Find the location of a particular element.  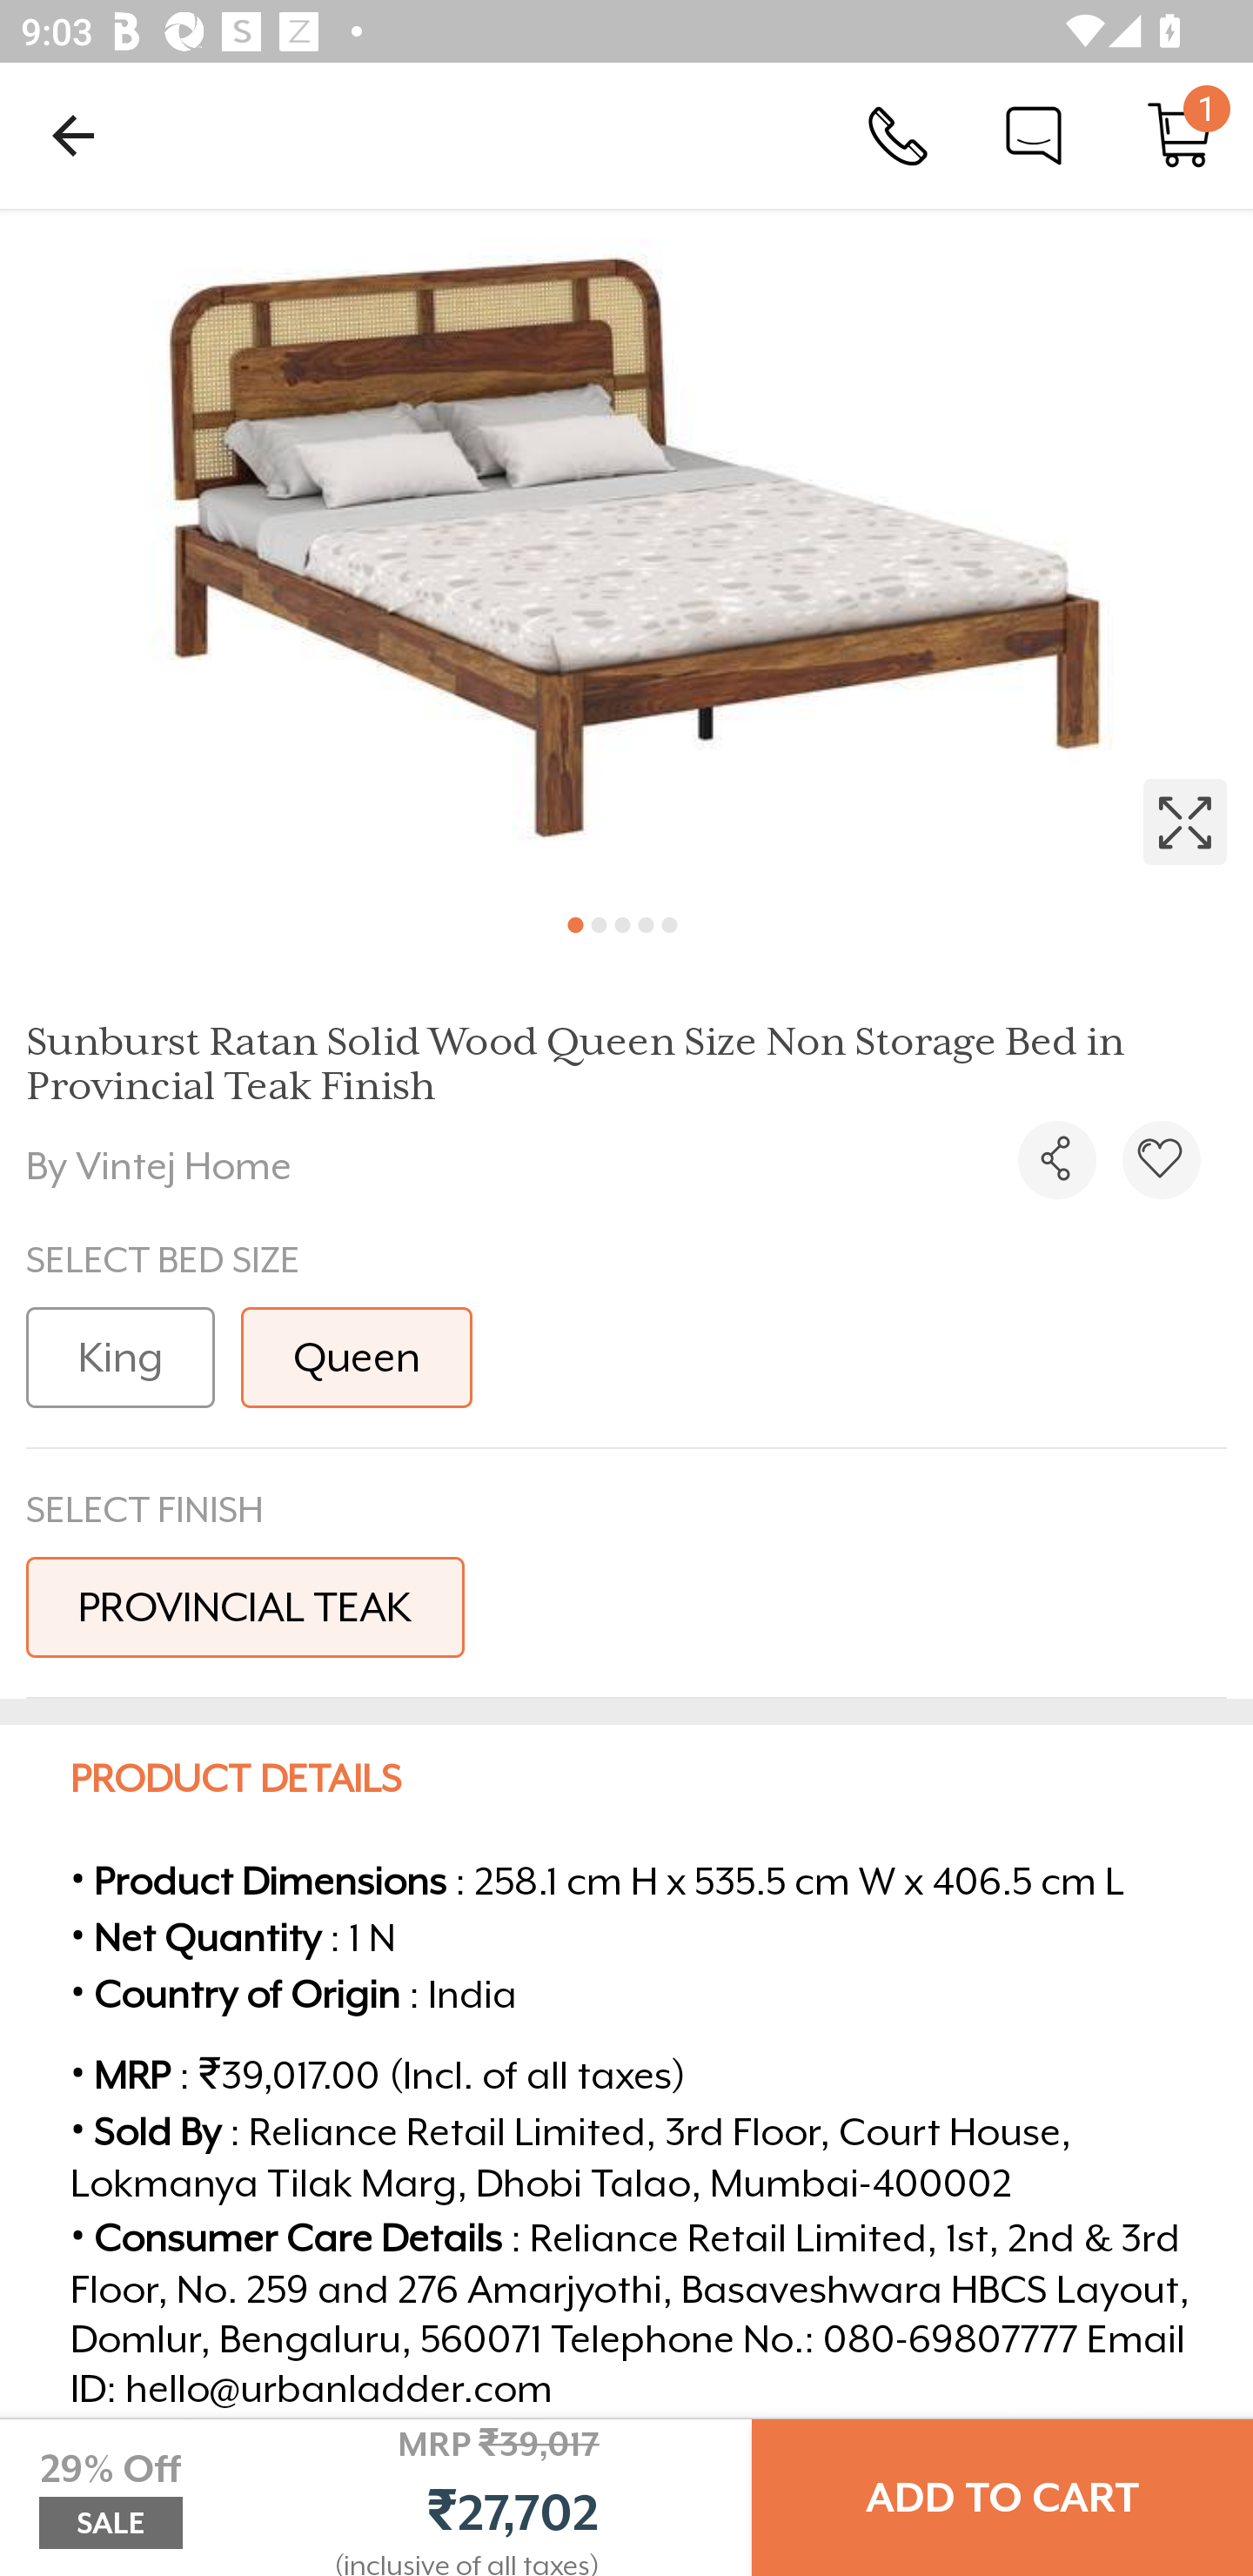

 is located at coordinates (1161, 1160).